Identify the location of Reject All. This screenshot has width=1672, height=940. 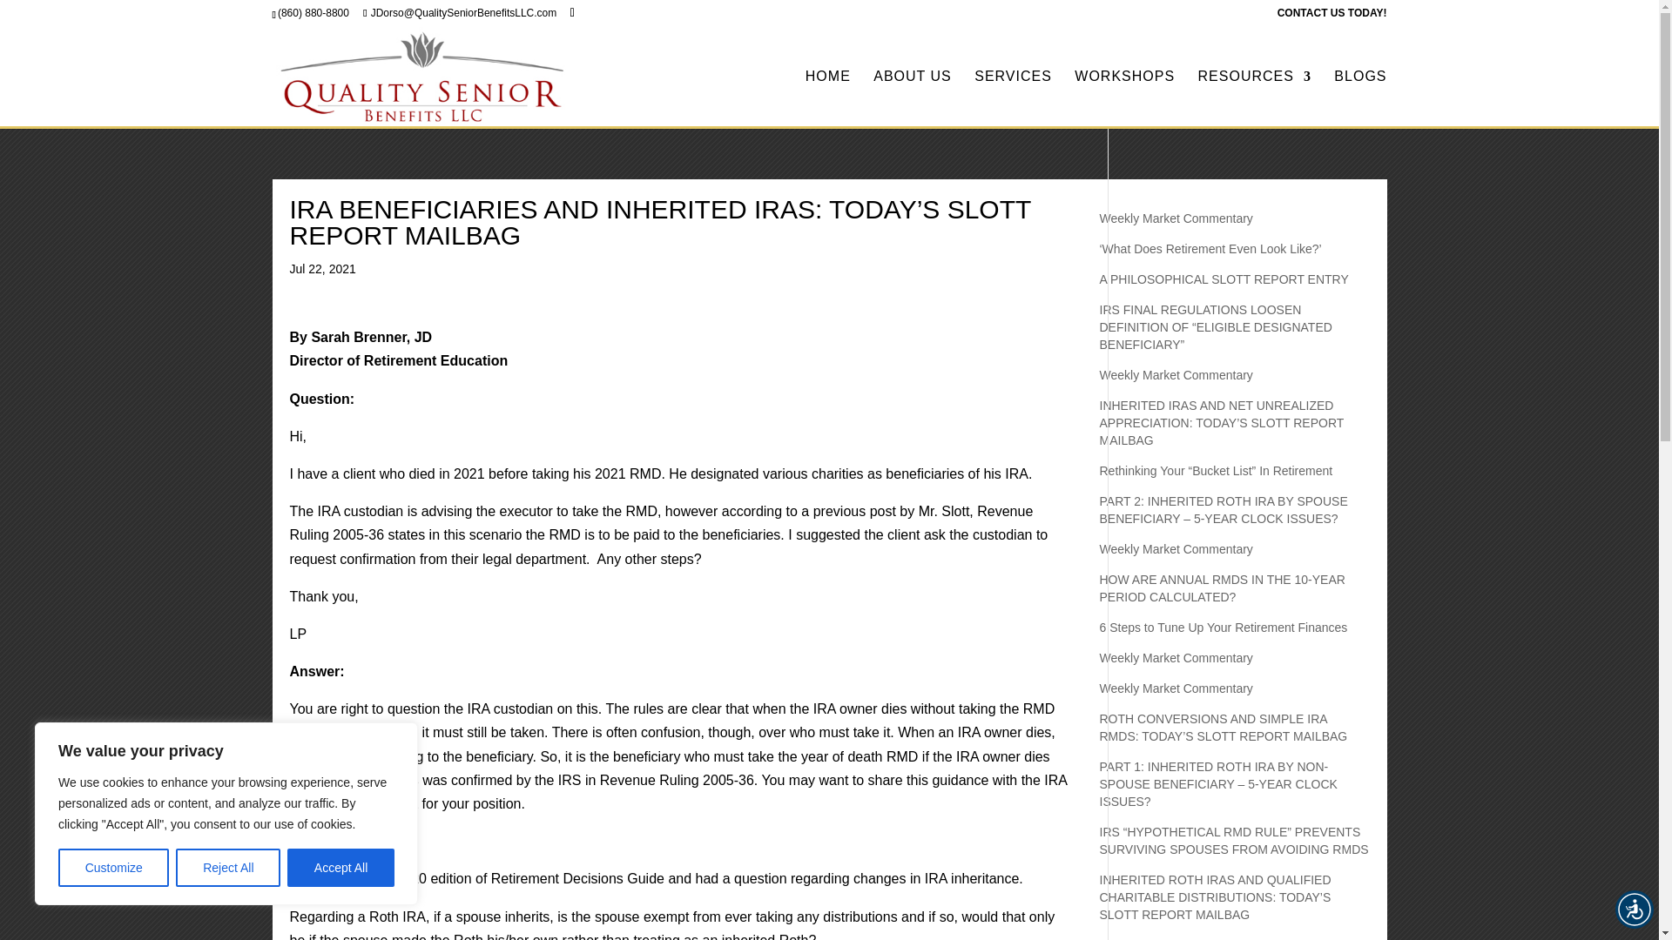
(228, 868).